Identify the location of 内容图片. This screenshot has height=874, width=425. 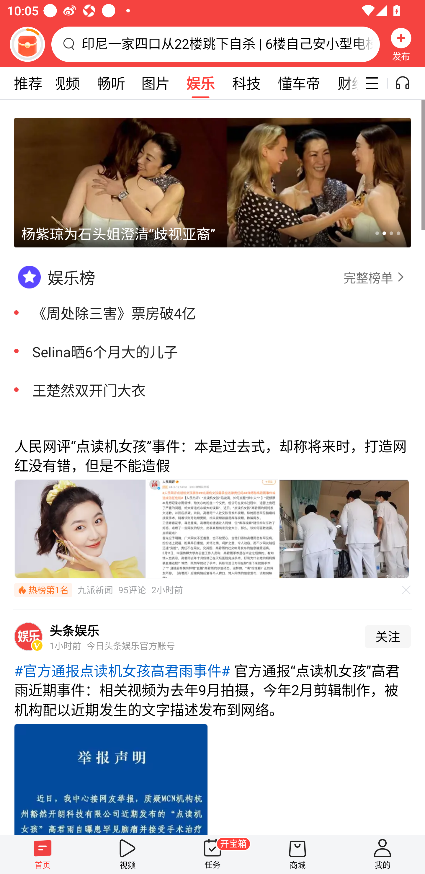
(344, 529).